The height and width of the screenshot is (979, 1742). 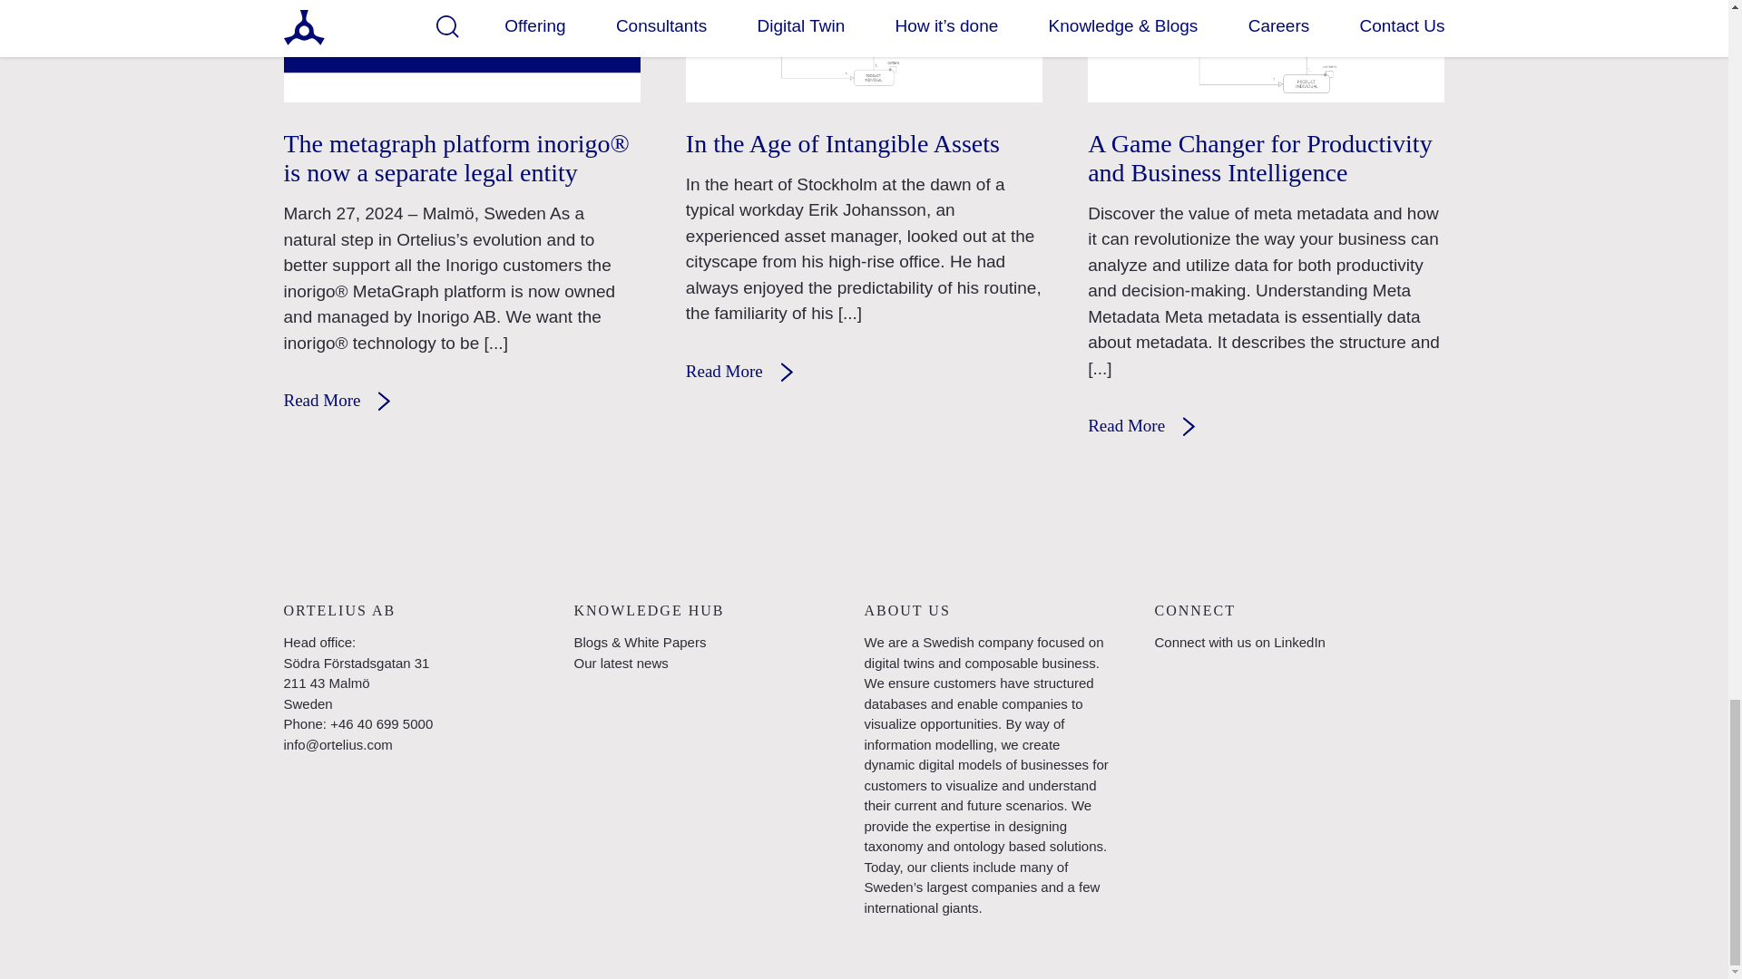 What do you see at coordinates (1152, 428) in the screenshot?
I see `Read More` at bounding box center [1152, 428].